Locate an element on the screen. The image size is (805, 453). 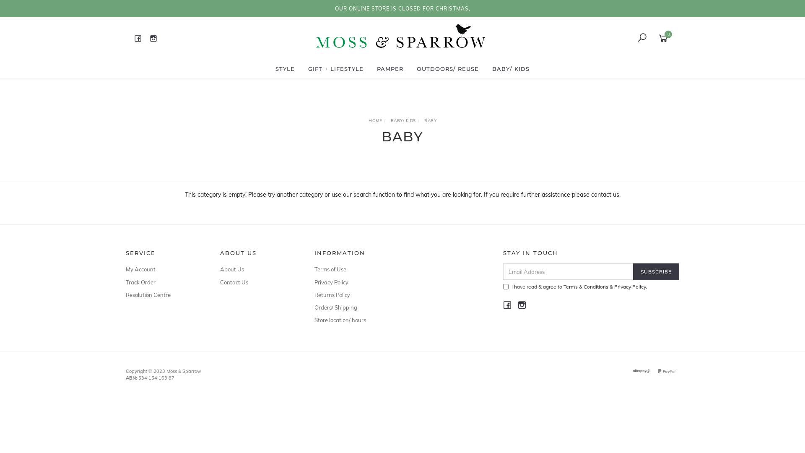
STYLE is located at coordinates (285, 69).